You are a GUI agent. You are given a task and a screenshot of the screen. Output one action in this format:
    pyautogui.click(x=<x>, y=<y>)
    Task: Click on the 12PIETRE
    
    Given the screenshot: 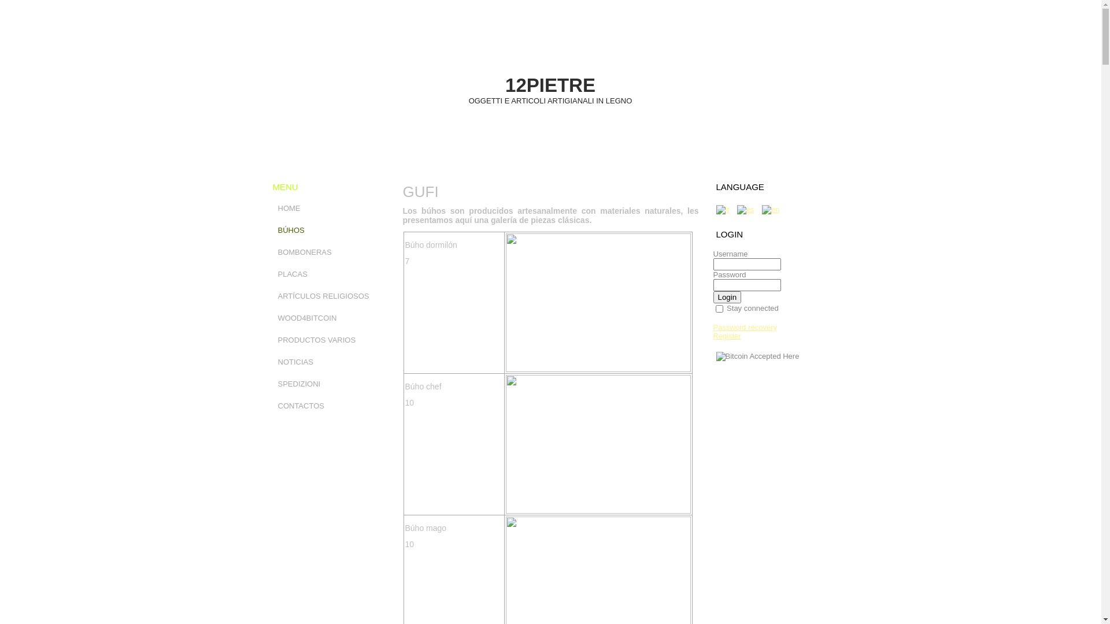 What is the action you would take?
    pyautogui.click(x=550, y=86)
    